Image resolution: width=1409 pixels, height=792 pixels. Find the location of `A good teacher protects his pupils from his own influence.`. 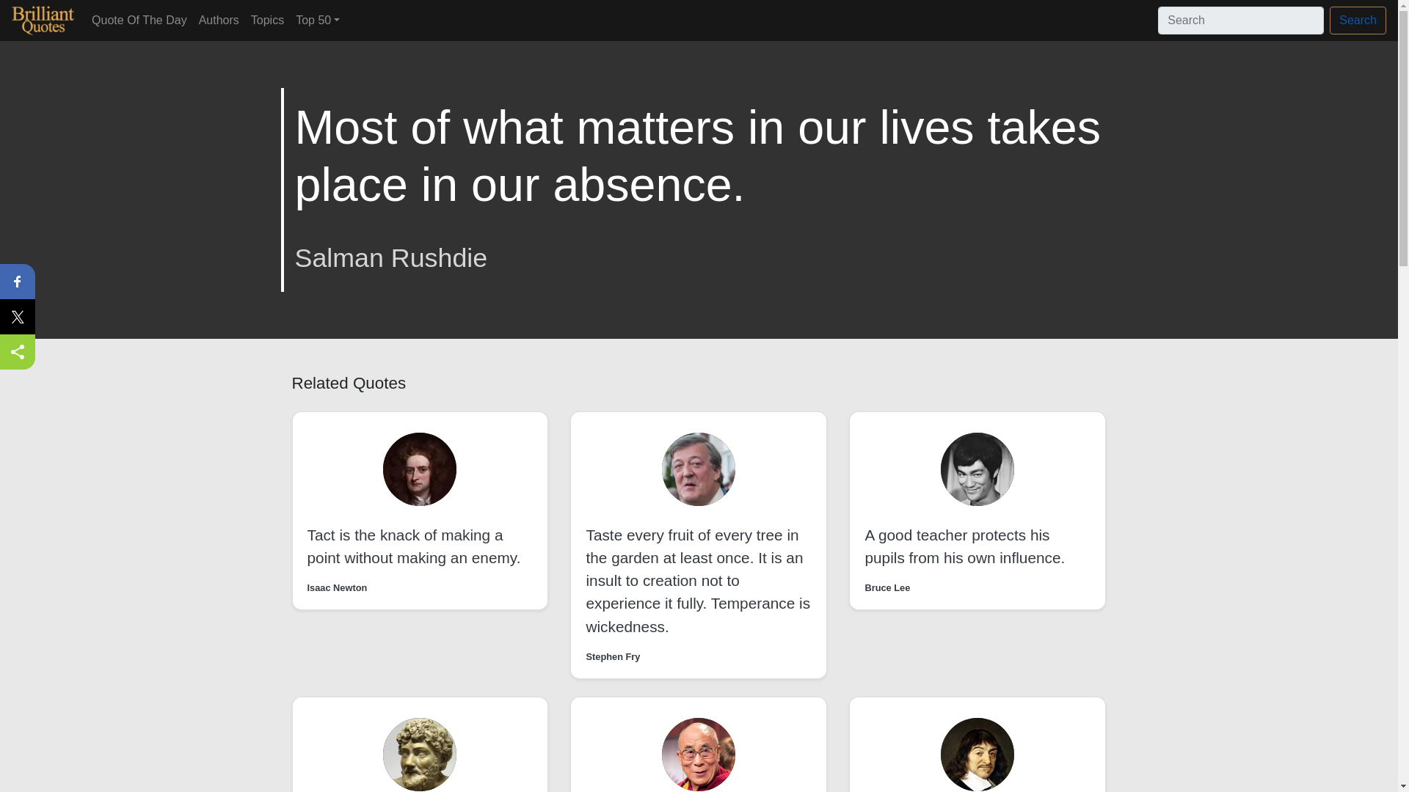

A good teacher protects his pupils from his own influence. is located at coordinates (964, 546).